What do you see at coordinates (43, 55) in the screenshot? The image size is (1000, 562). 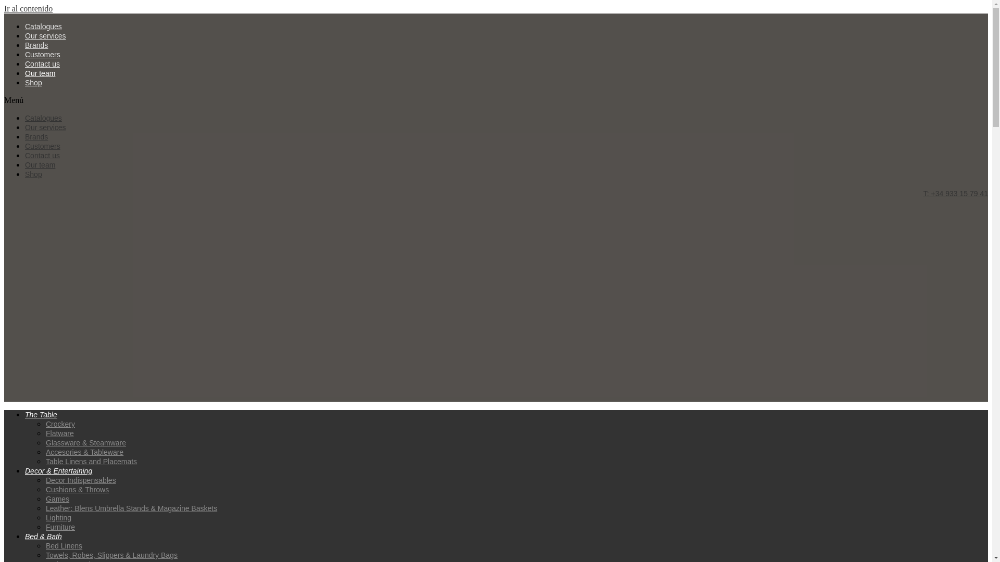 I see `Customers` at bounding box center [43, 55].